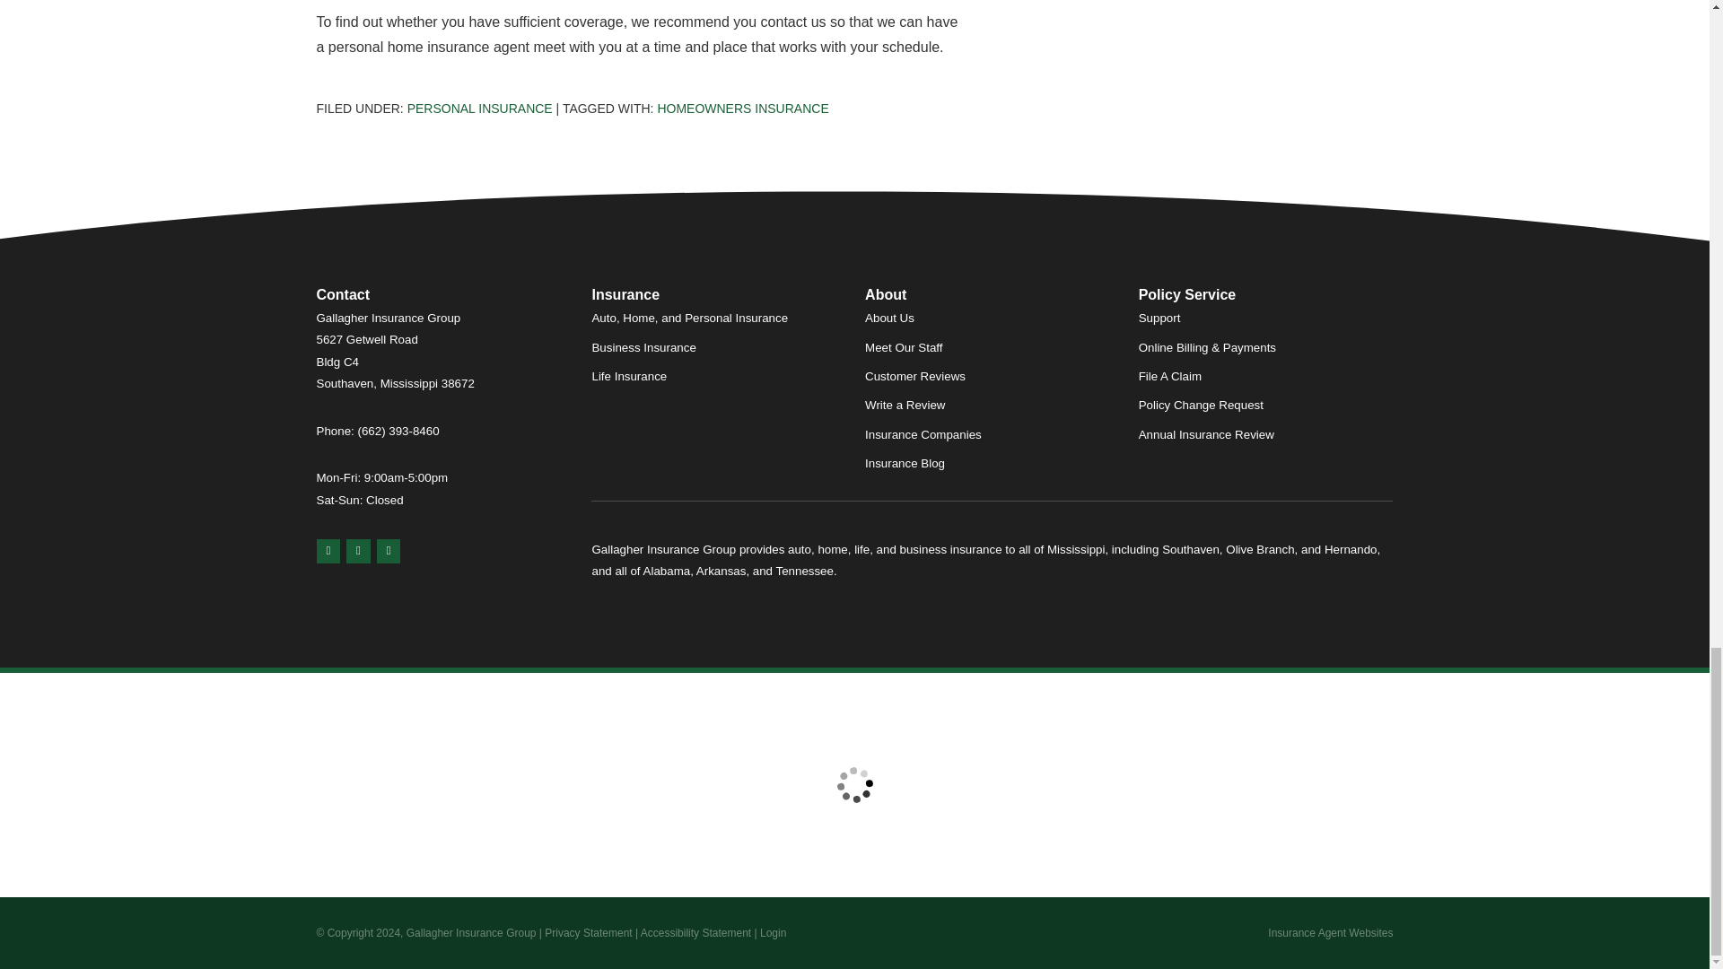 This screenshot has width=1723, height=969. Describe the element at coordinates (357, 551) in the screenshot. I see `Yelp` at that location.